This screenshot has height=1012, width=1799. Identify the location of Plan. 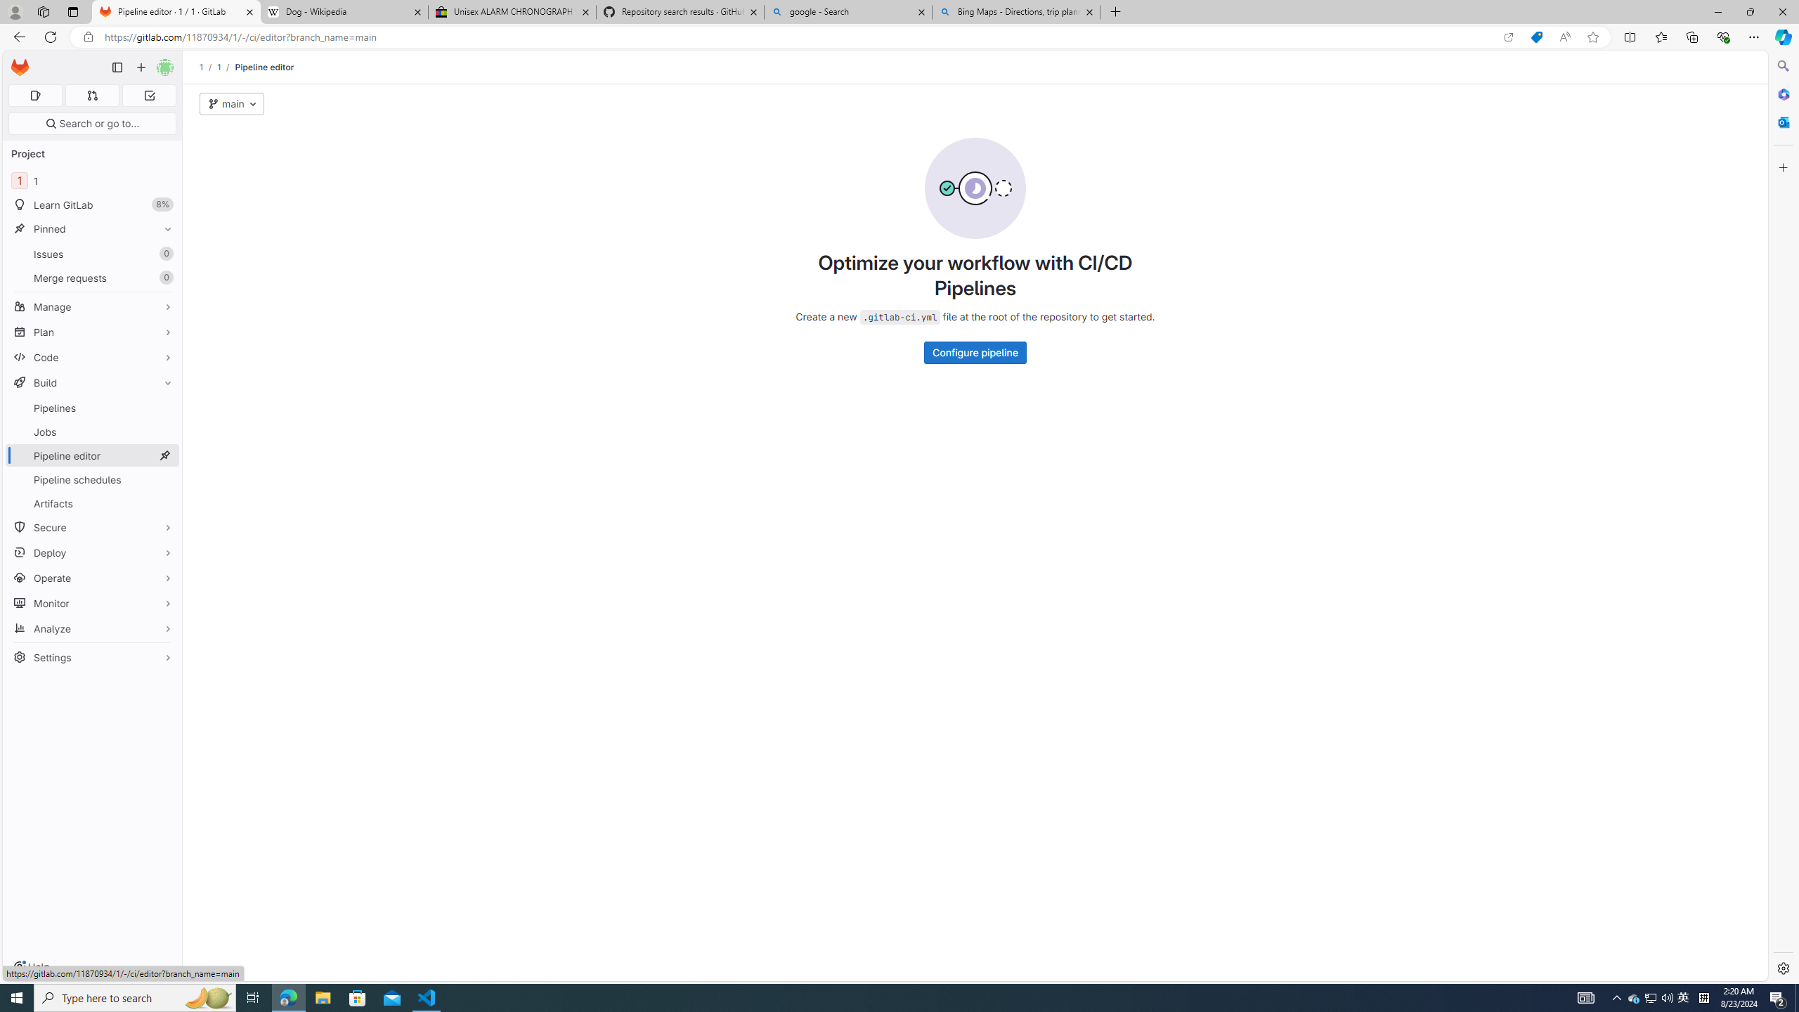
(93, 332).